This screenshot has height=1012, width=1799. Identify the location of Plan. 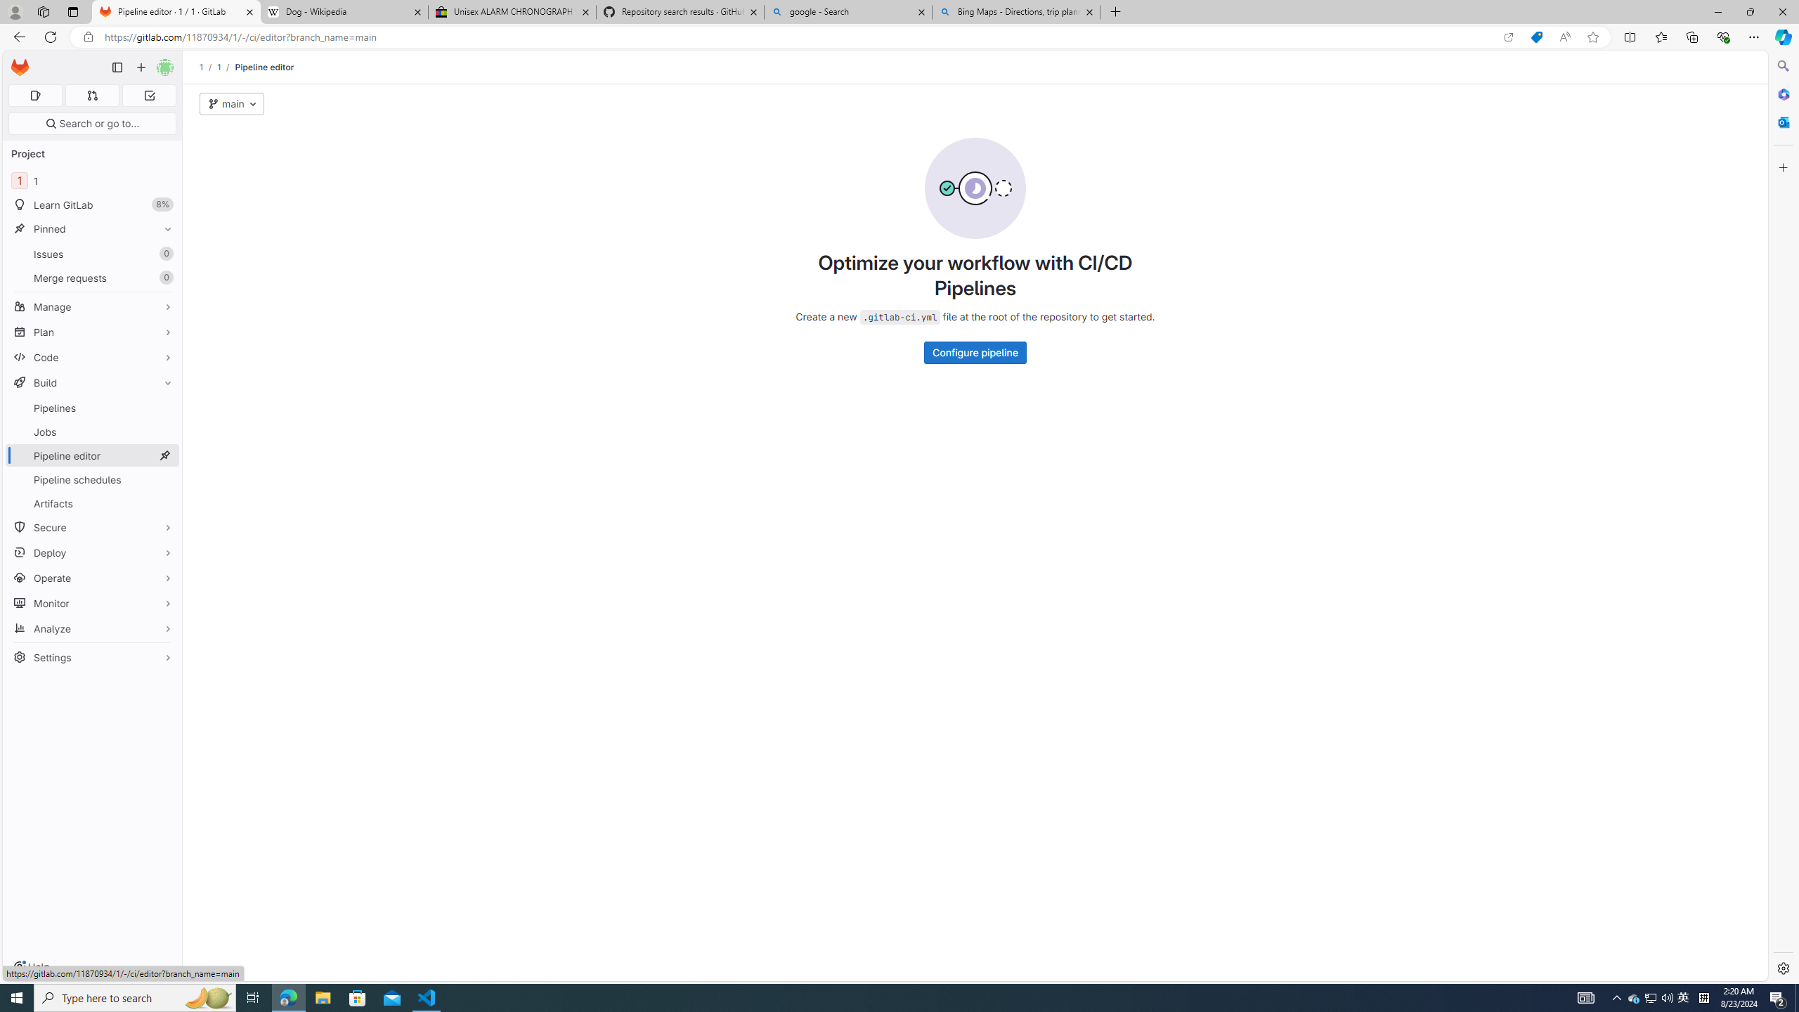
(93, 332).